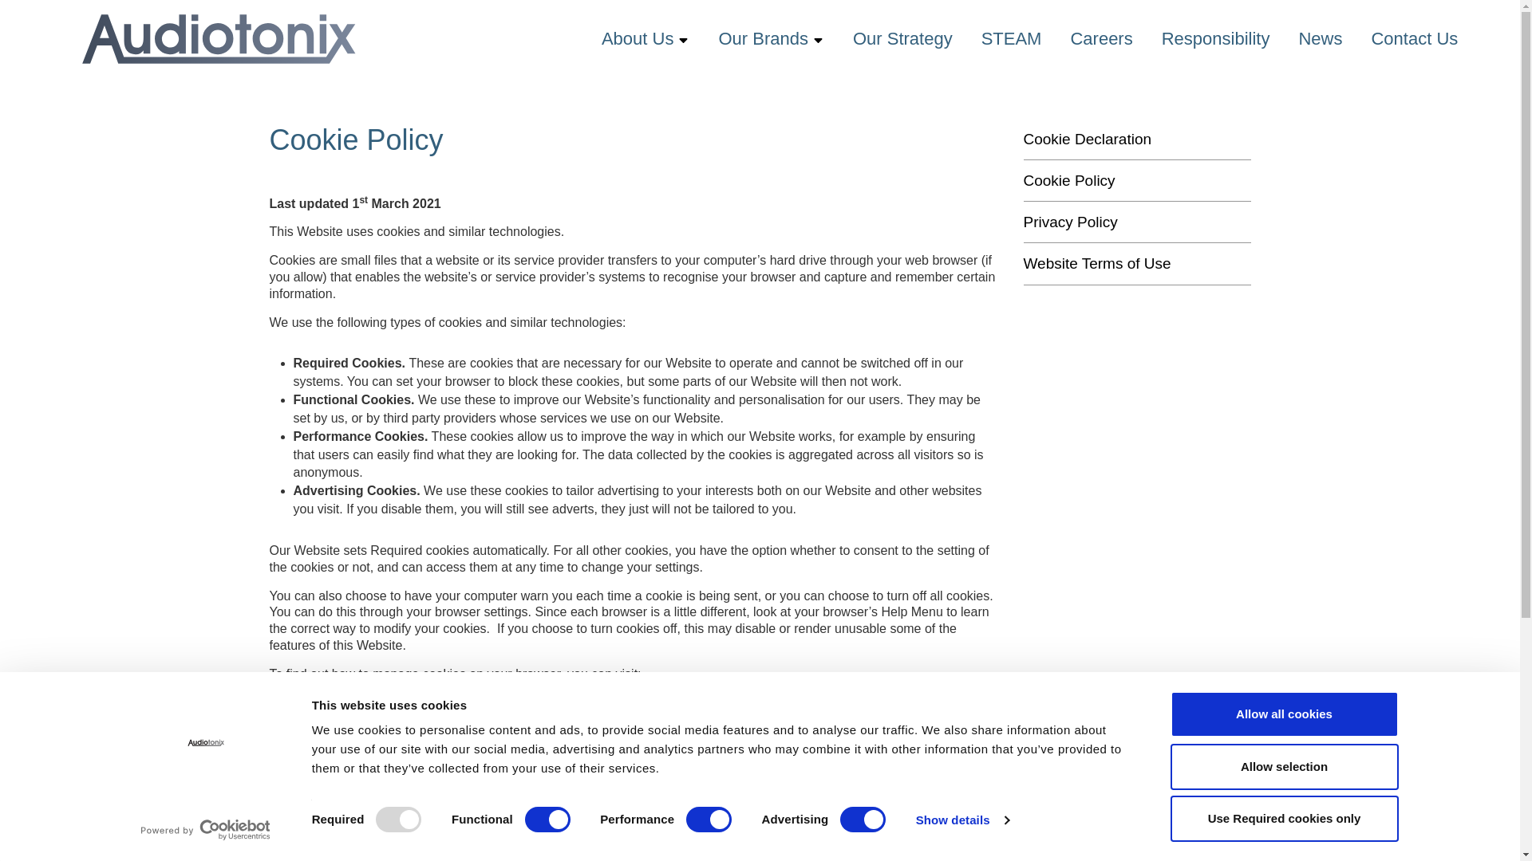  What do you see at coordinates (763, 38) in the screenshot?
I see `Our Brands` at bounding box center [763, 38].